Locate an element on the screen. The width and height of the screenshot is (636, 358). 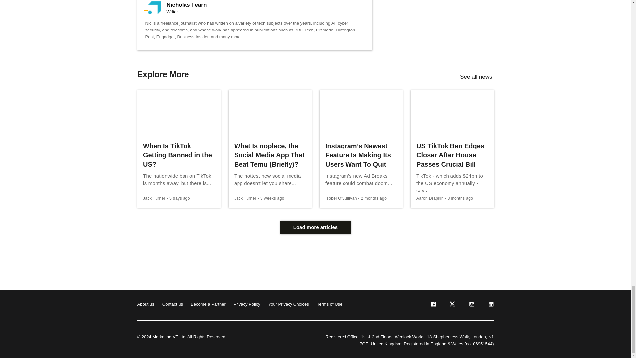
facebook is located at coordinates (433, 305).